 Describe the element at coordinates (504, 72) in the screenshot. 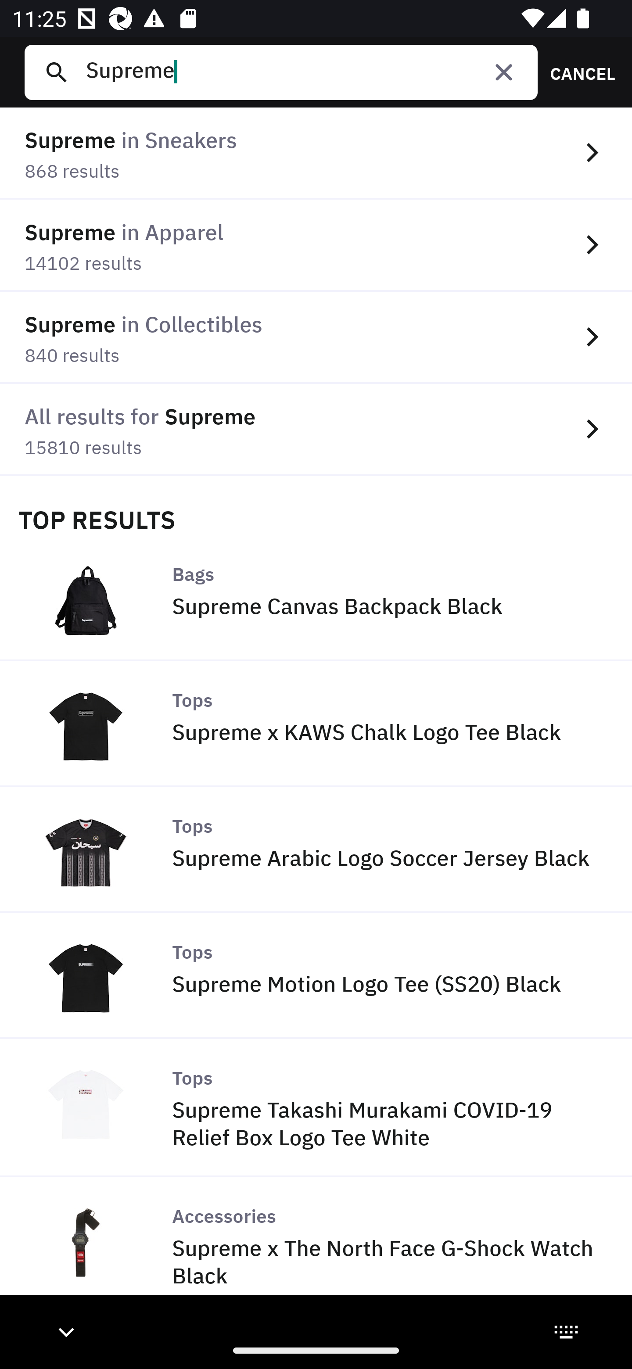

I see `` at that location.